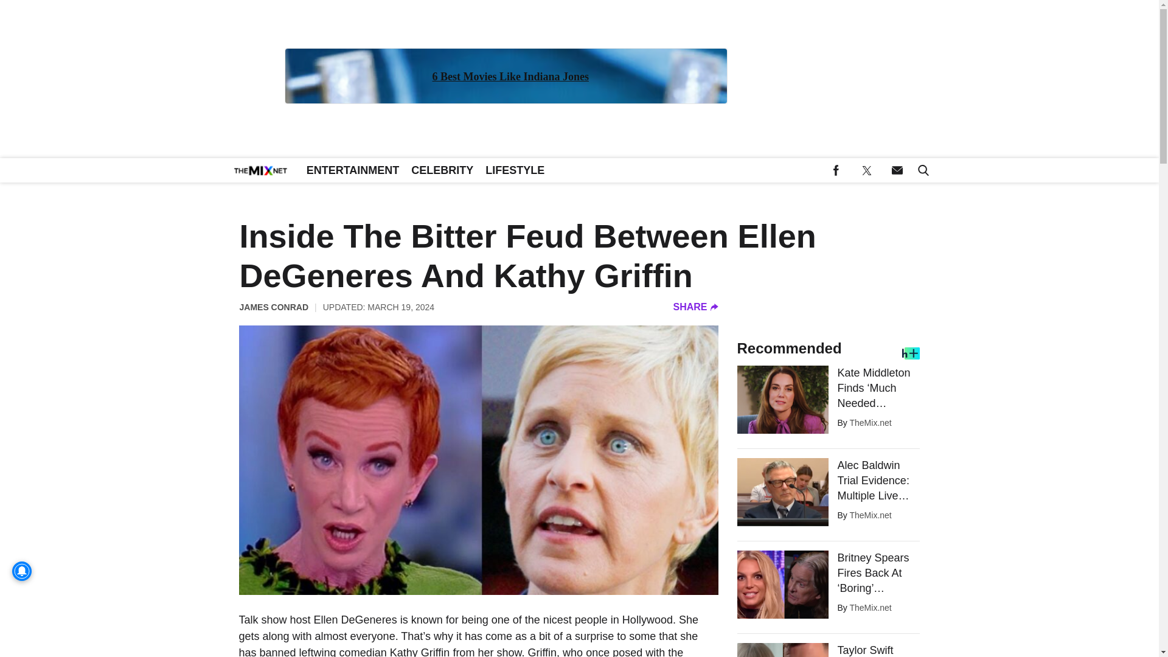  I want to click on TheMix.net, so click(870, 422).